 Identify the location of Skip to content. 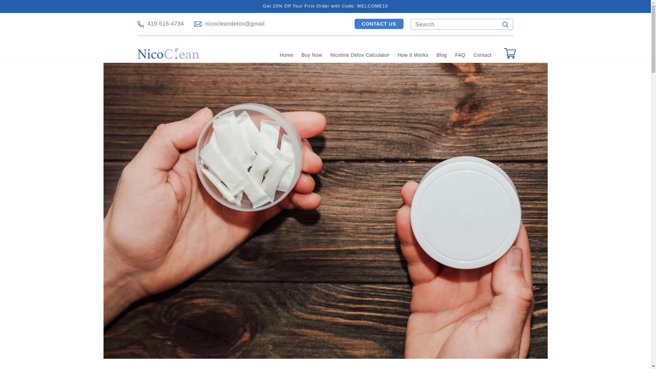
(20, 8).